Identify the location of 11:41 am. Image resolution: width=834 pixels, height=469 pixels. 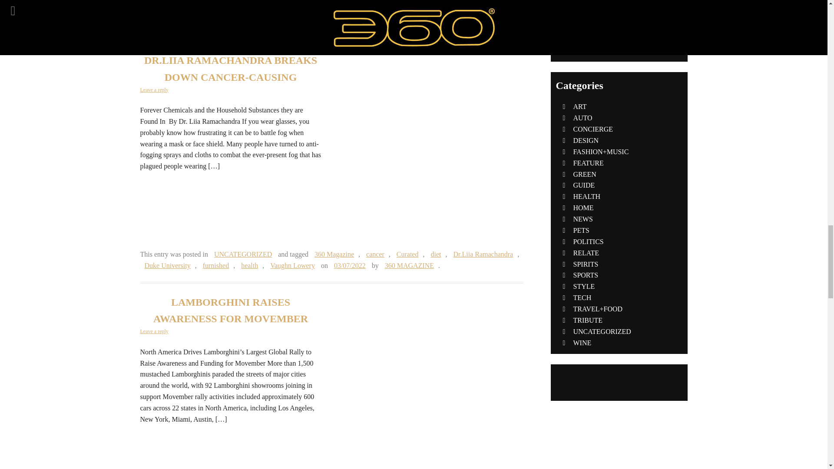
(424, 23).